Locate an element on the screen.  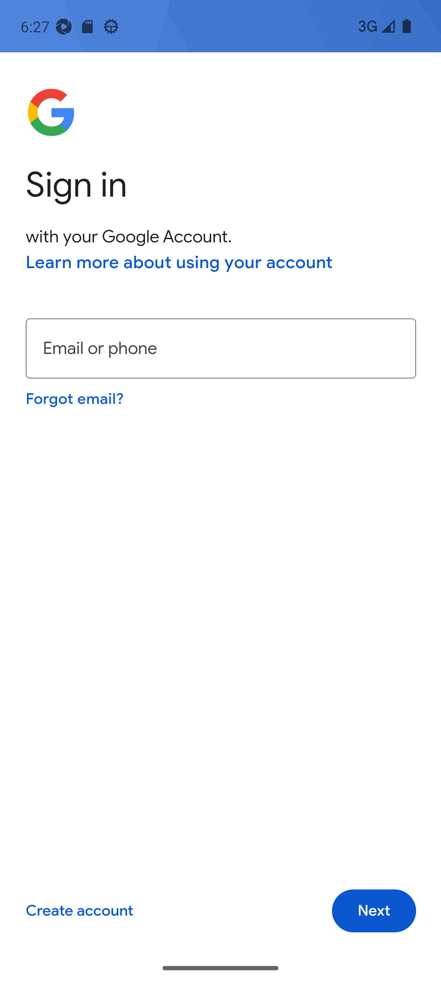
Forgot email? is located at coordinates (74, 398).